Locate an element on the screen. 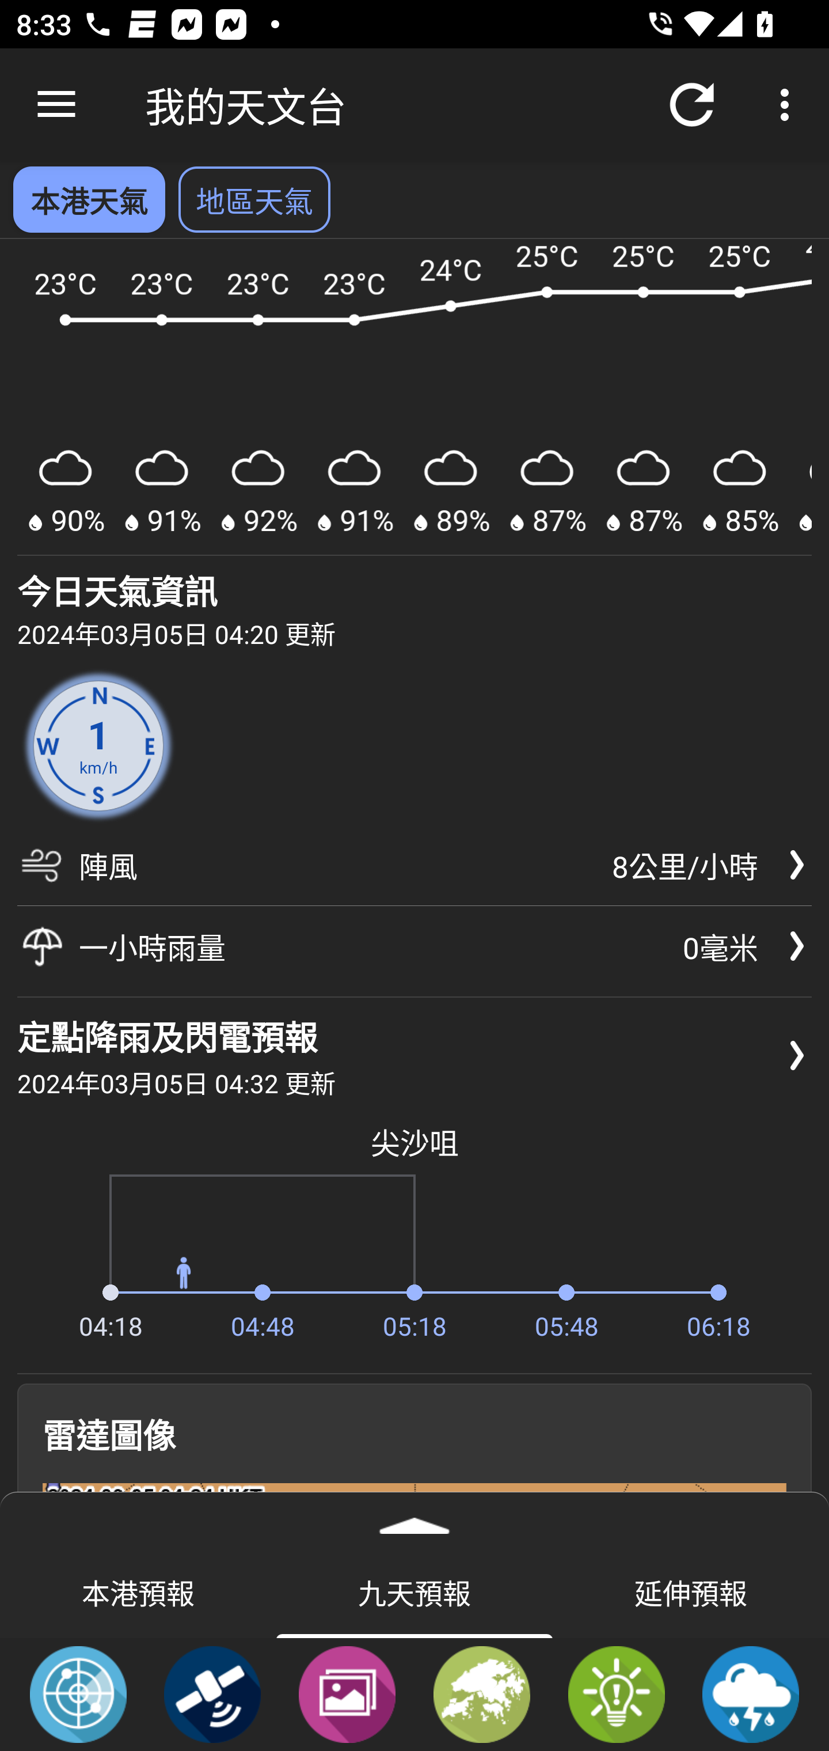  重新整理 is located at coordinates (692, 105).